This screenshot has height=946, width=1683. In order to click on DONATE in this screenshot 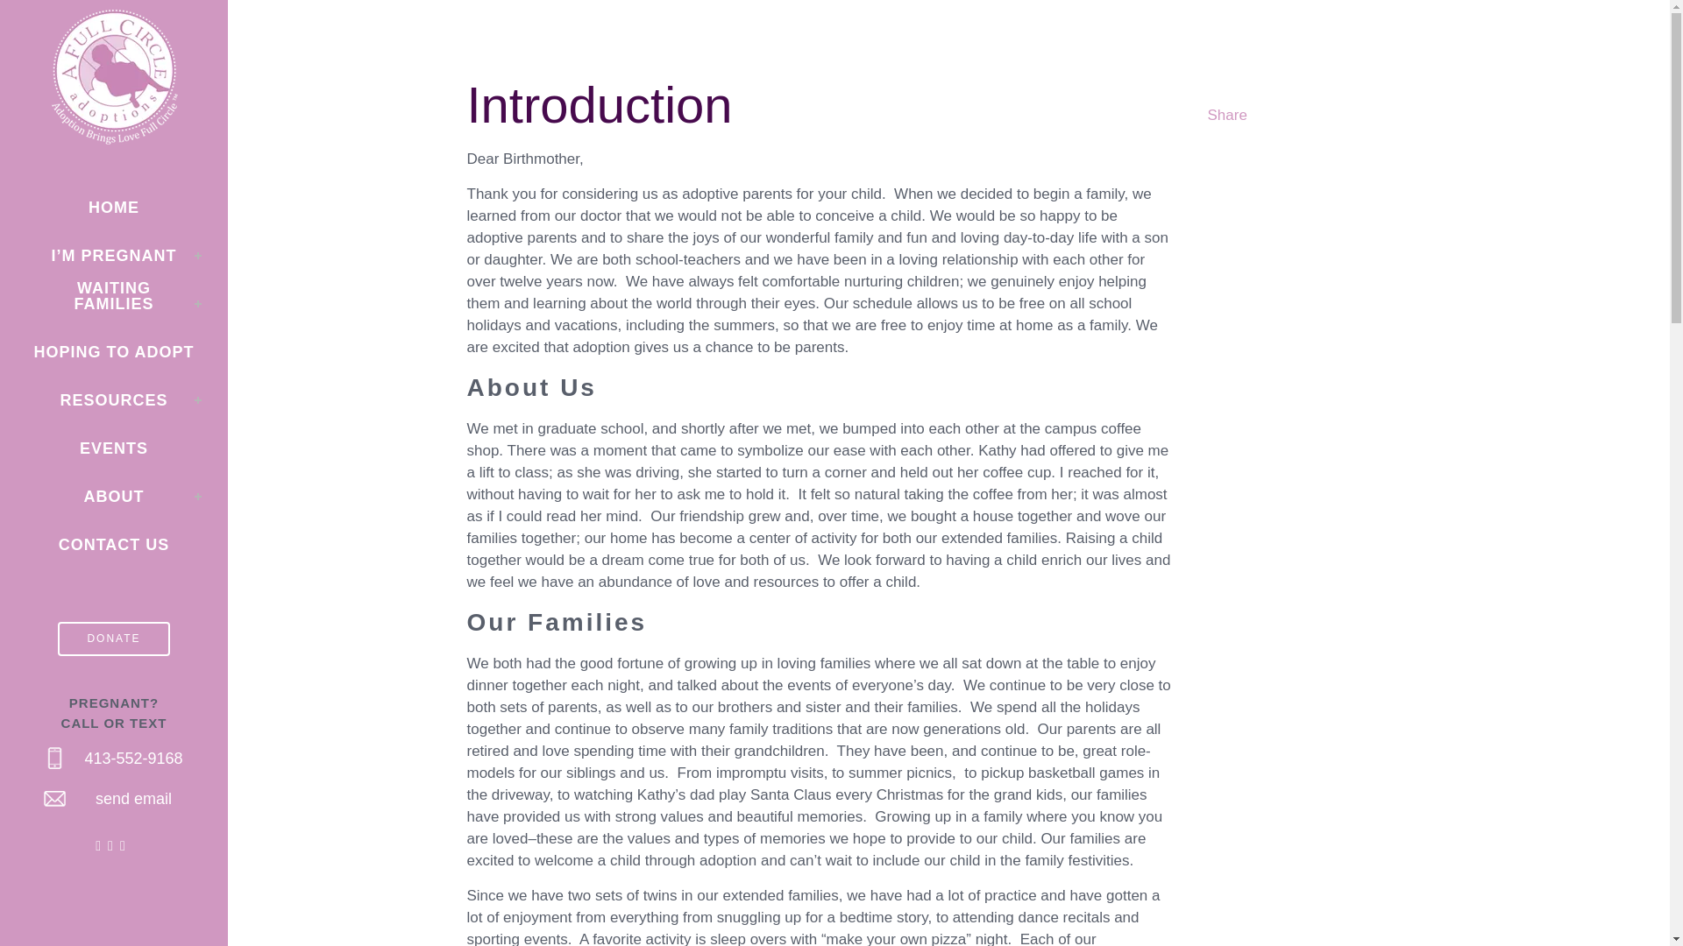, I will do `click(113, 639)`.